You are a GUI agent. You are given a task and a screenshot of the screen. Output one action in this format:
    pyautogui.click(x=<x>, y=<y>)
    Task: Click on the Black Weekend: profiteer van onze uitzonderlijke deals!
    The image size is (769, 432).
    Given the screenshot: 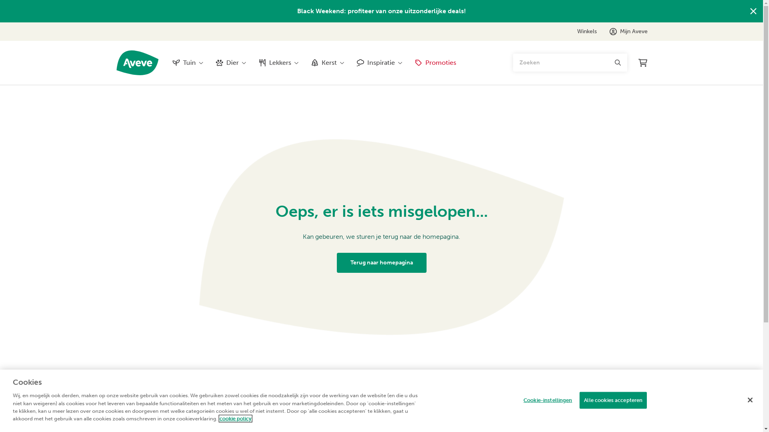 What is the action you would take?
    pyautogui.click(x=381, y=11)
    